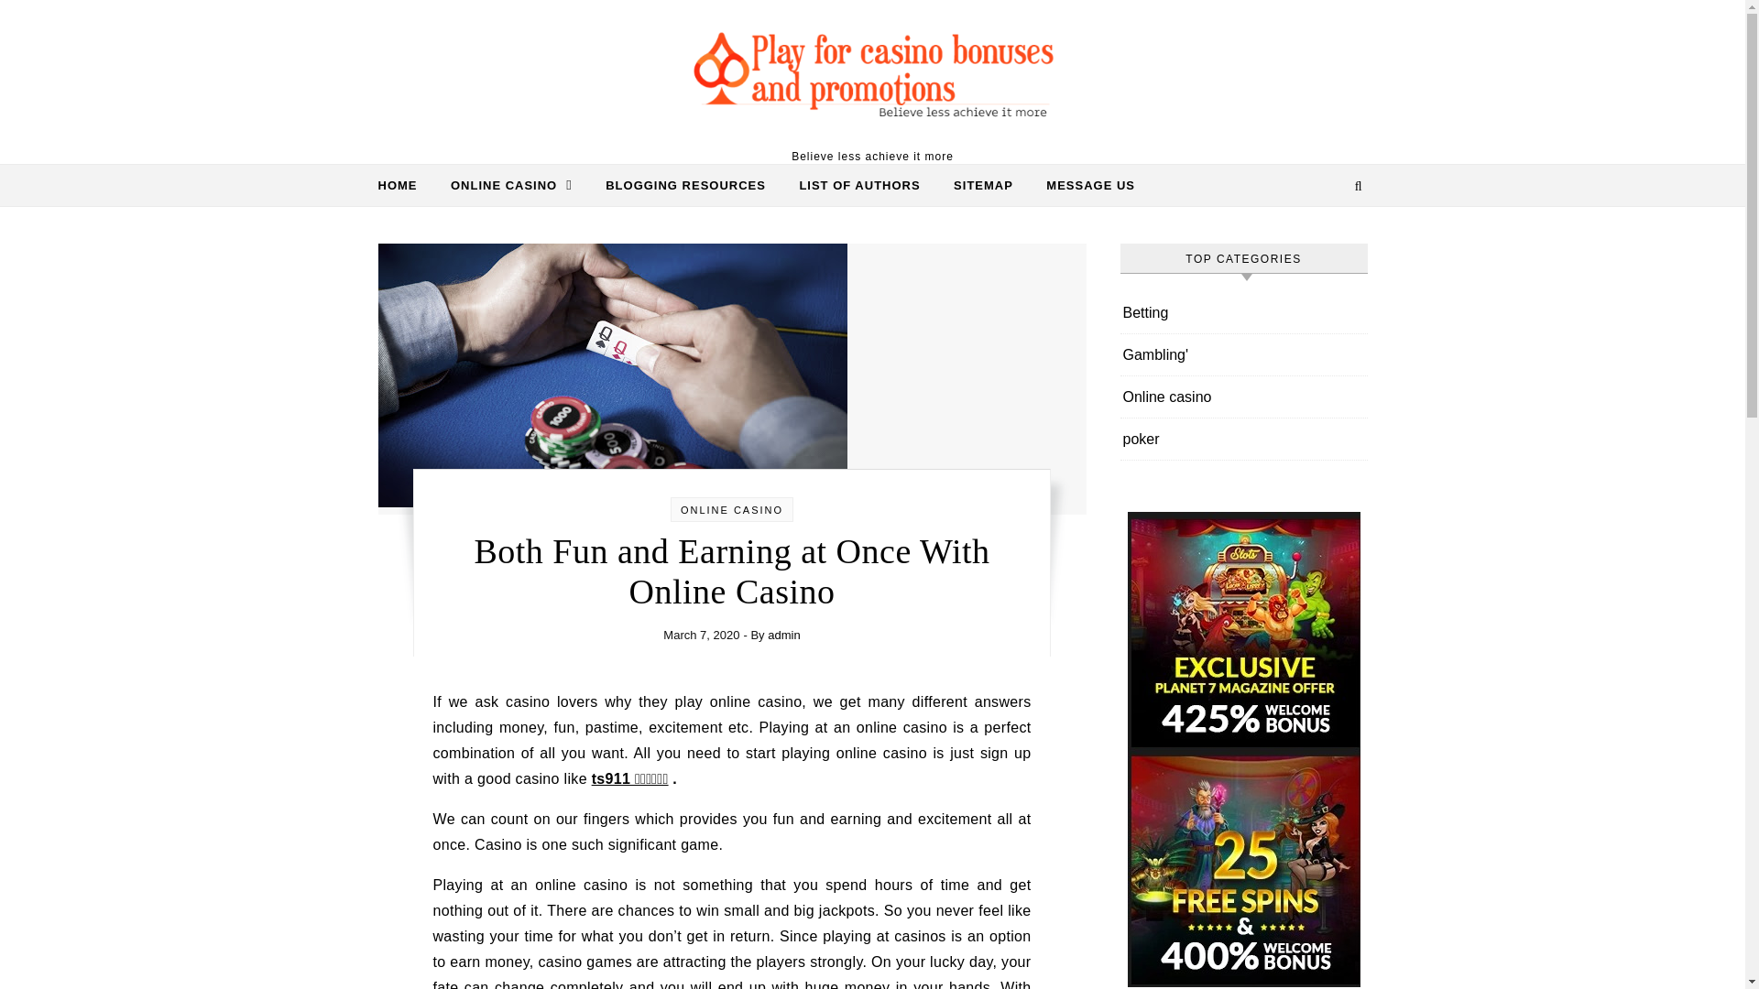  I want to click on ONLINE CASINO, so click(731, 509).